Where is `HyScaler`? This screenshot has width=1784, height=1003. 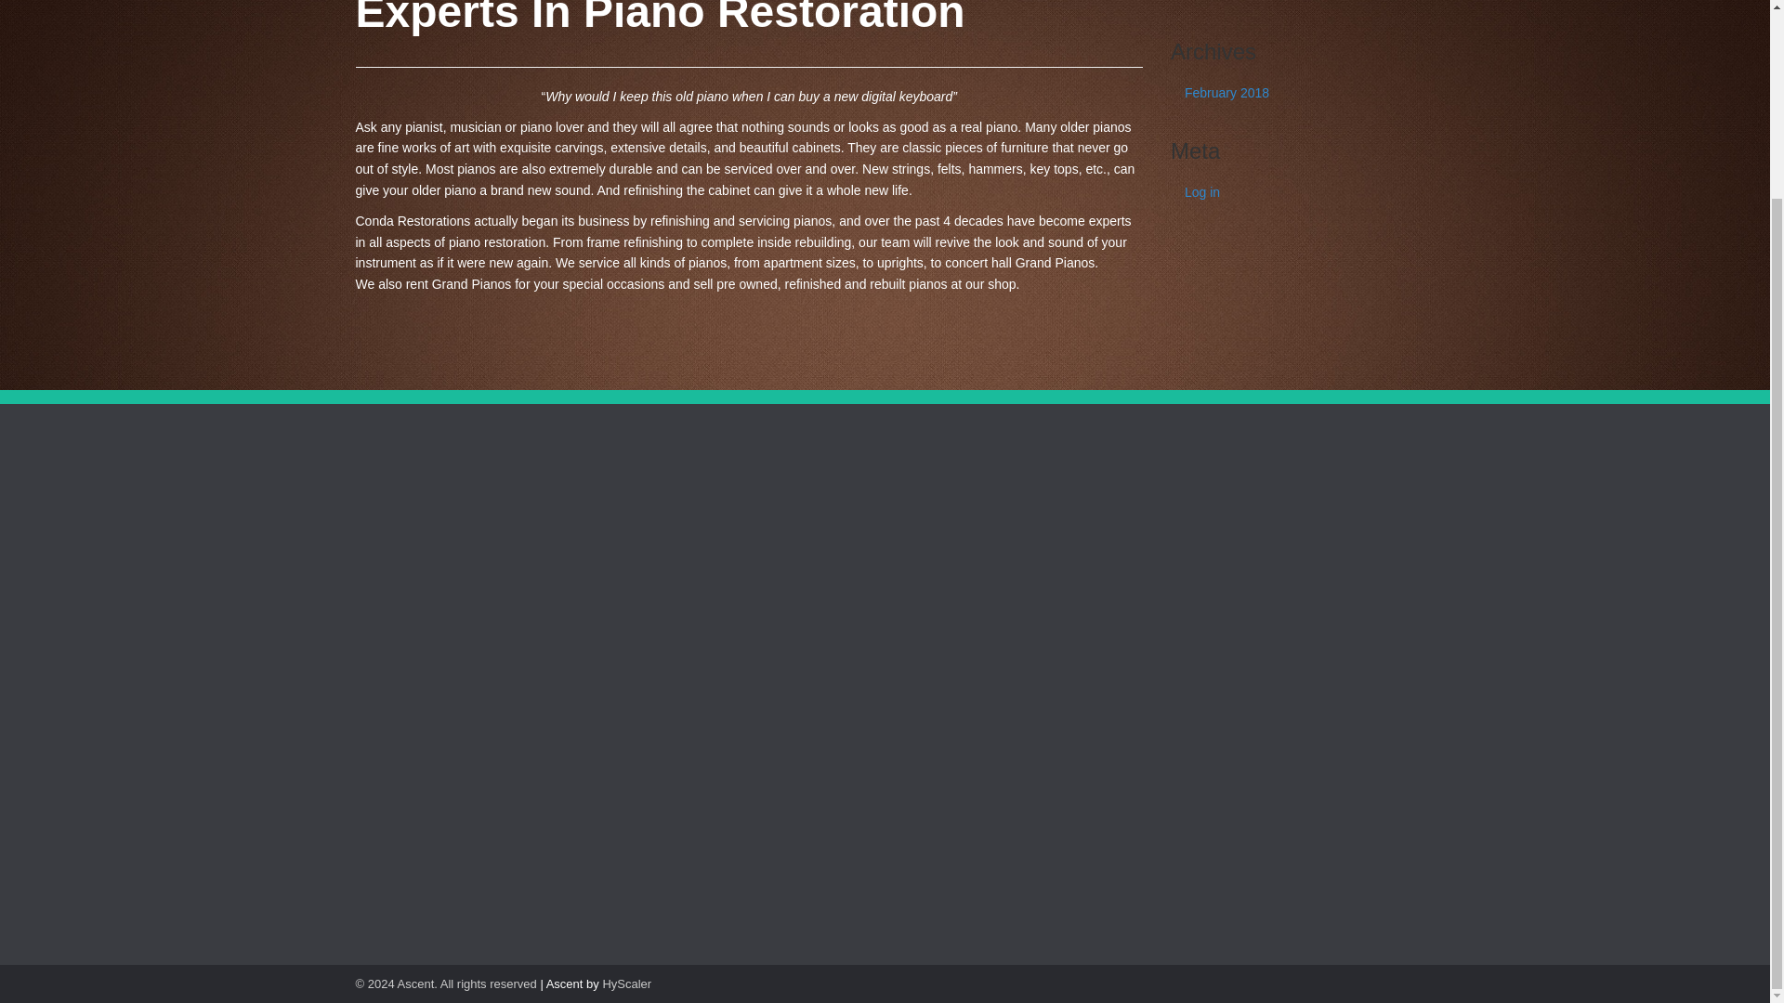
HyScaler is located at coordinates (626, 983).